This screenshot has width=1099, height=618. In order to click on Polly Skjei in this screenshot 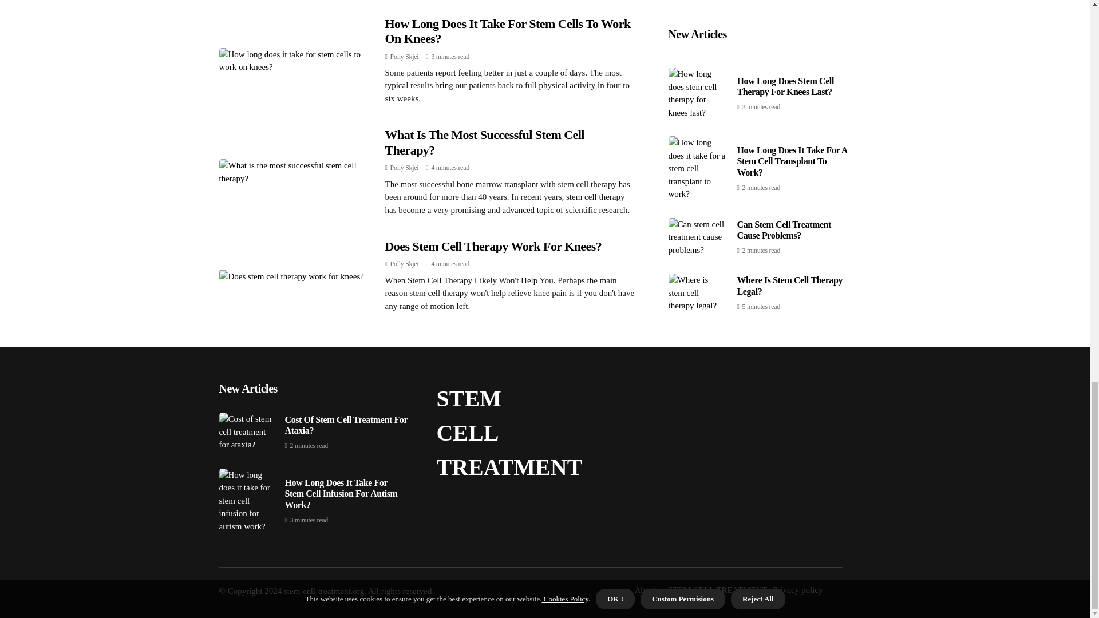, I will do `click(404, 56)`.